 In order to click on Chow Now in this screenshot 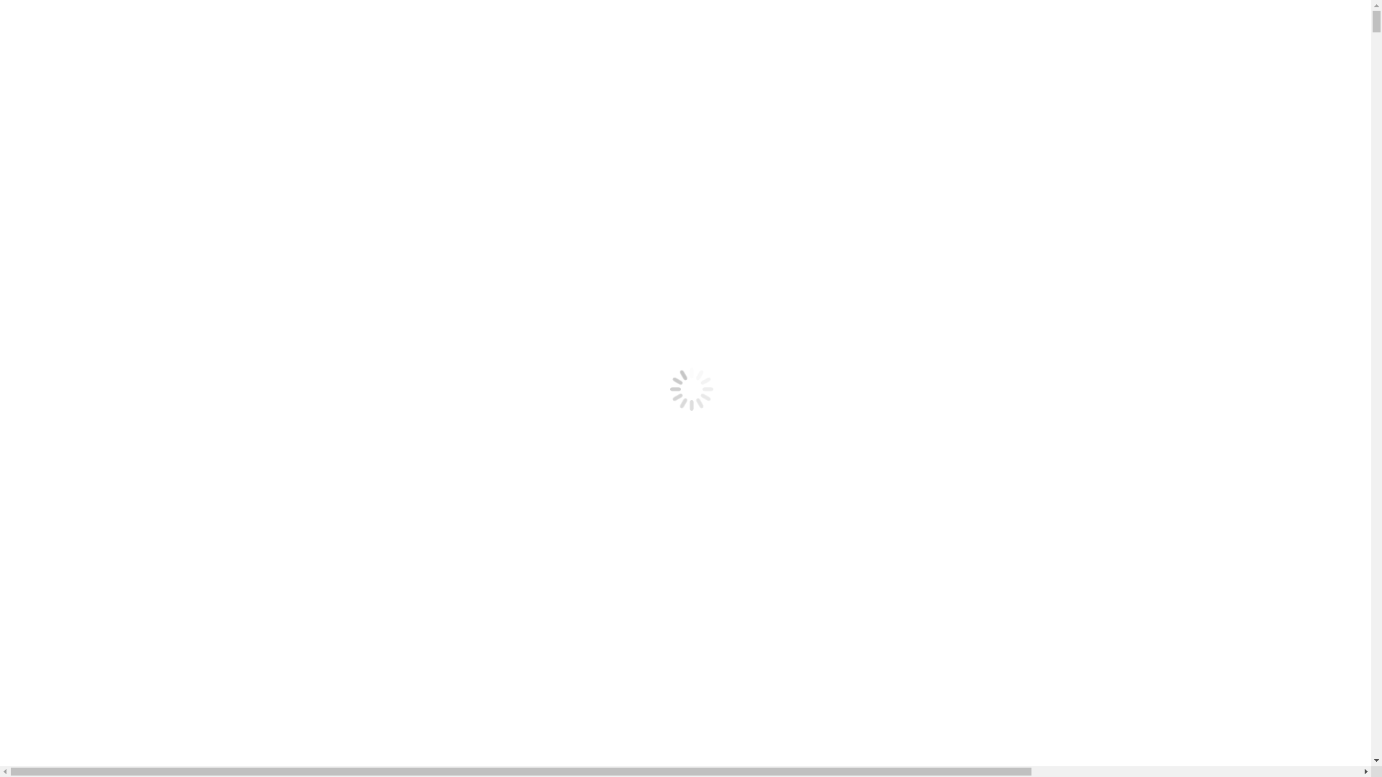, I will do `click(89, 401)`.